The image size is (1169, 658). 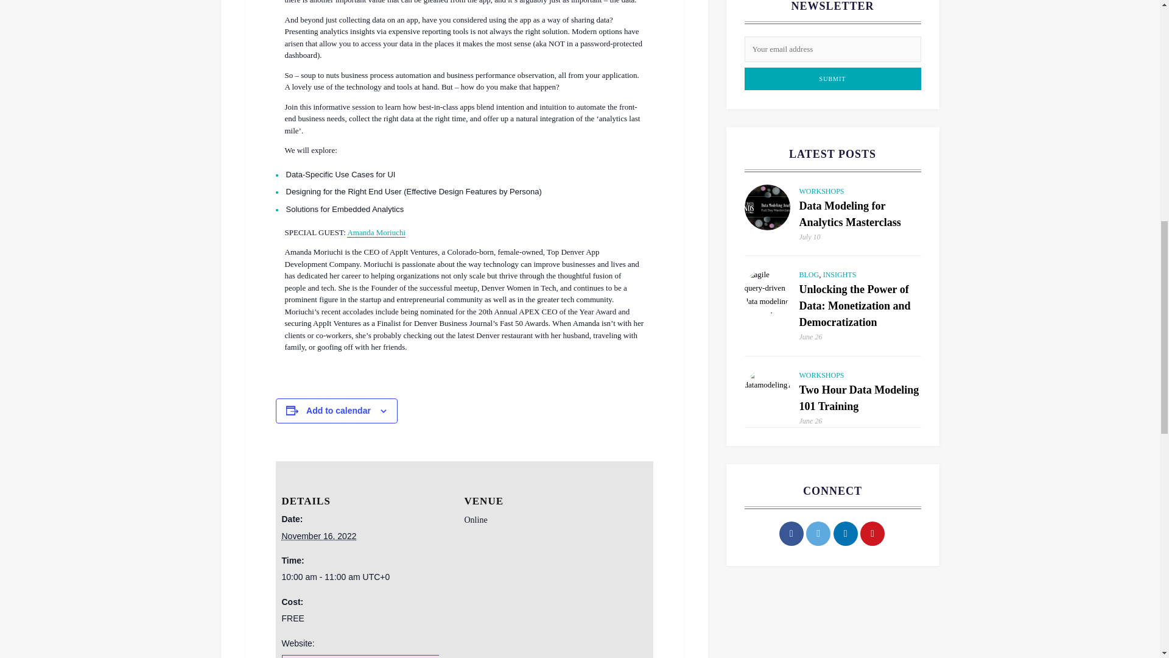 What do you see at coordinates (832, 79) in the screenshot?
I see `Submit` at bounding box center [832, 79].